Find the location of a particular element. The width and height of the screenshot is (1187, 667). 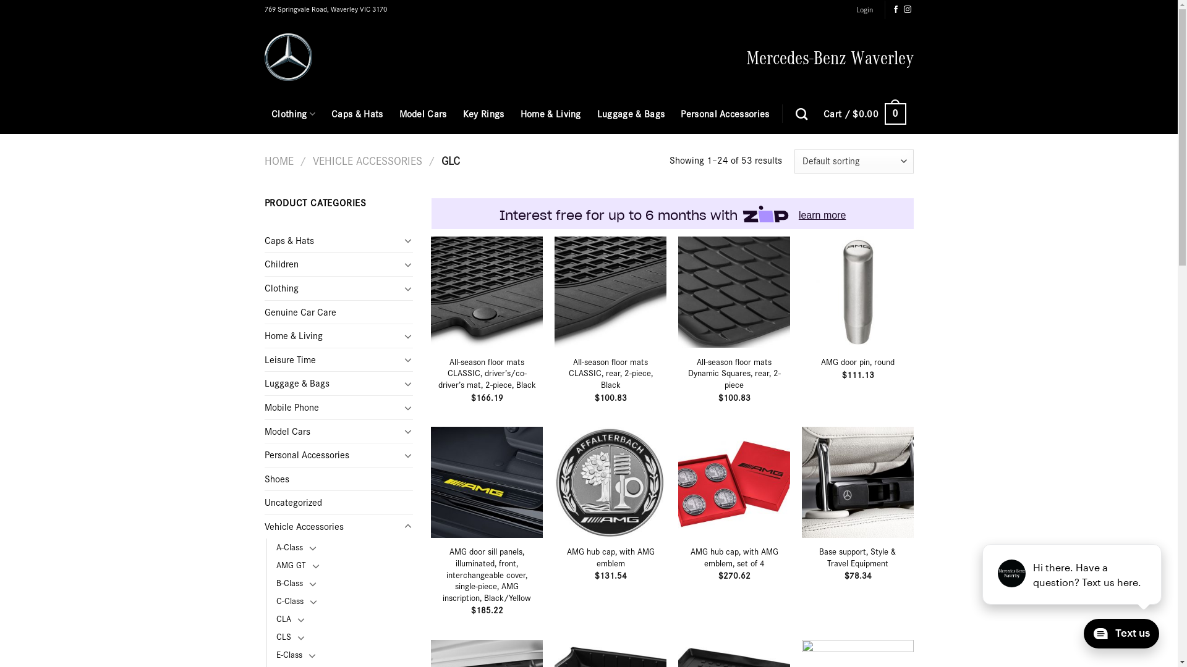

Children is located at coordinates (333, 264).